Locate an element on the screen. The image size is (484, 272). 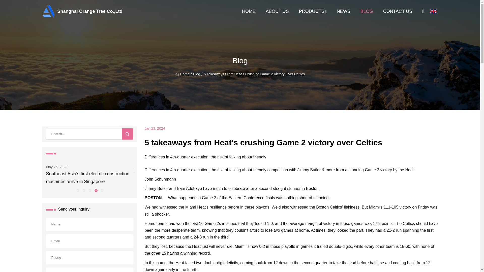
Language is located at coordinates (434, 11).